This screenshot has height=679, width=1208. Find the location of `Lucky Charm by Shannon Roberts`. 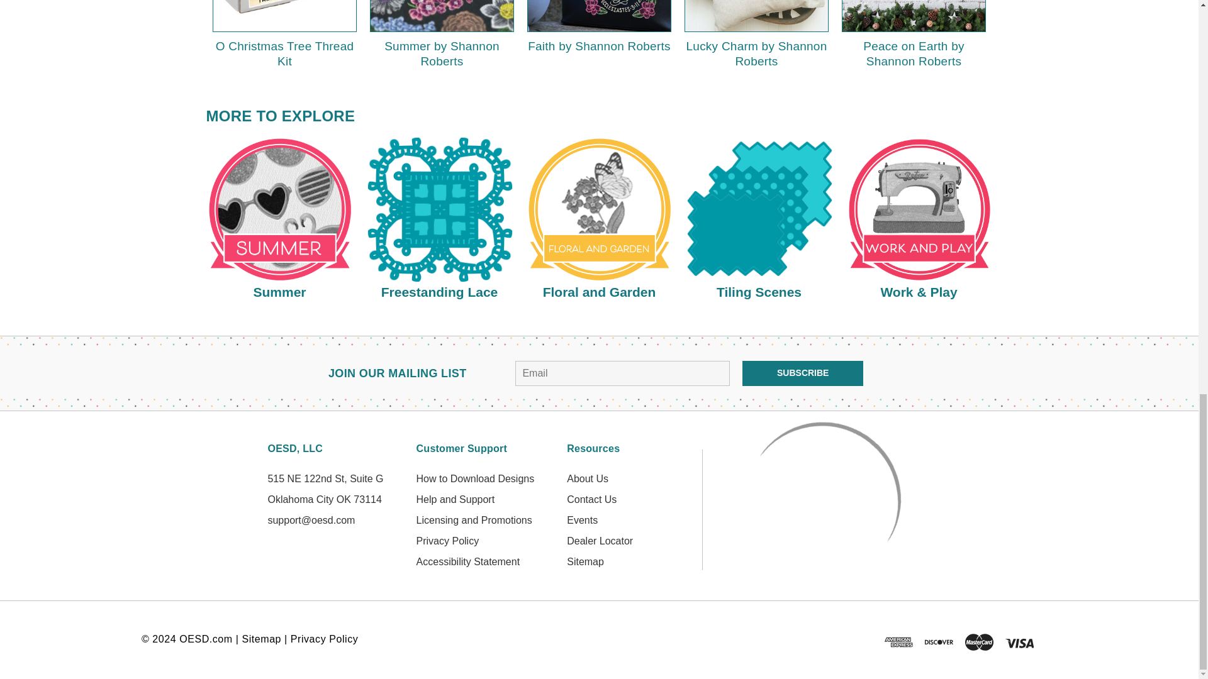

Lucky Charm by Shannon Roberts is located at coordinates (756, 15).